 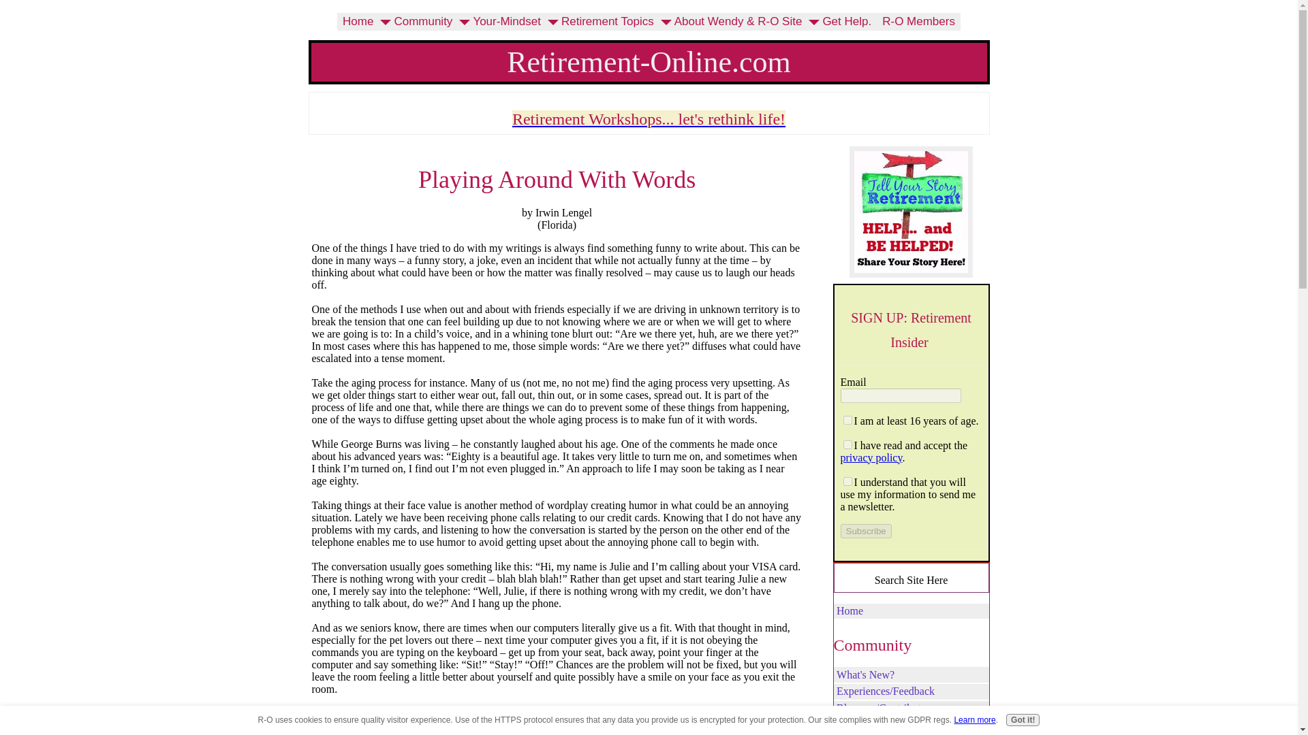 I want to click on on, so click(x=847, y=480).